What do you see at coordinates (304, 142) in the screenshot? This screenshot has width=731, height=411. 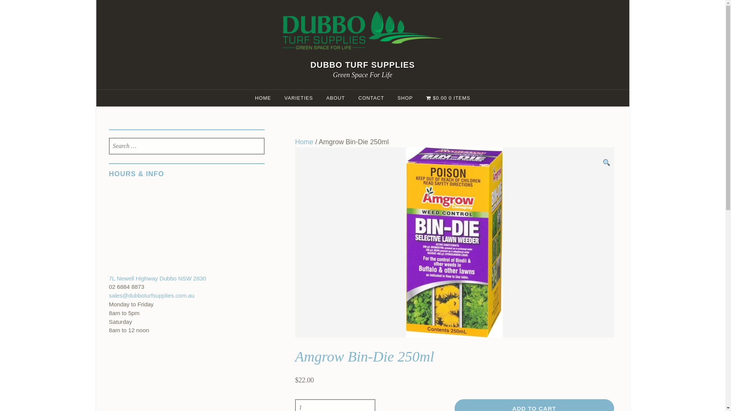 I see `Home` at bounding box center [304, 142].